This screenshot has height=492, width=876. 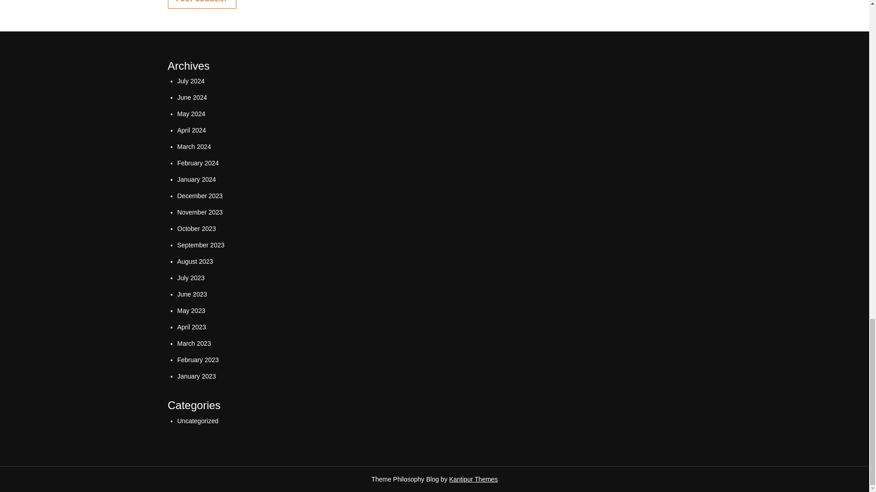 I want to click on March 2023, so click(x=193, y=343).